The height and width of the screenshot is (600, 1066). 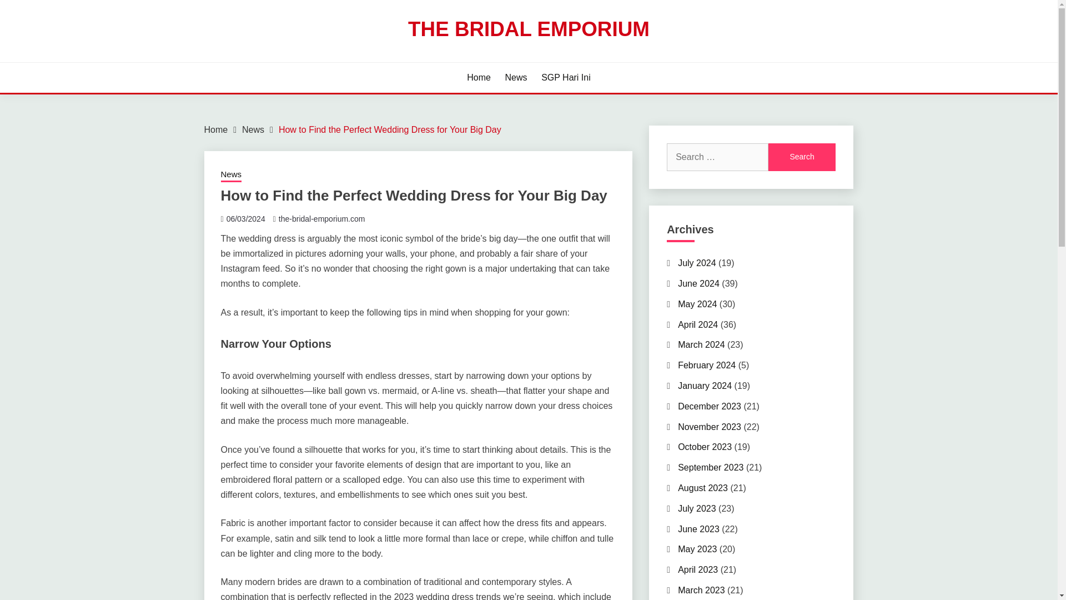 I want to click on News, so click(x=231, y=176).